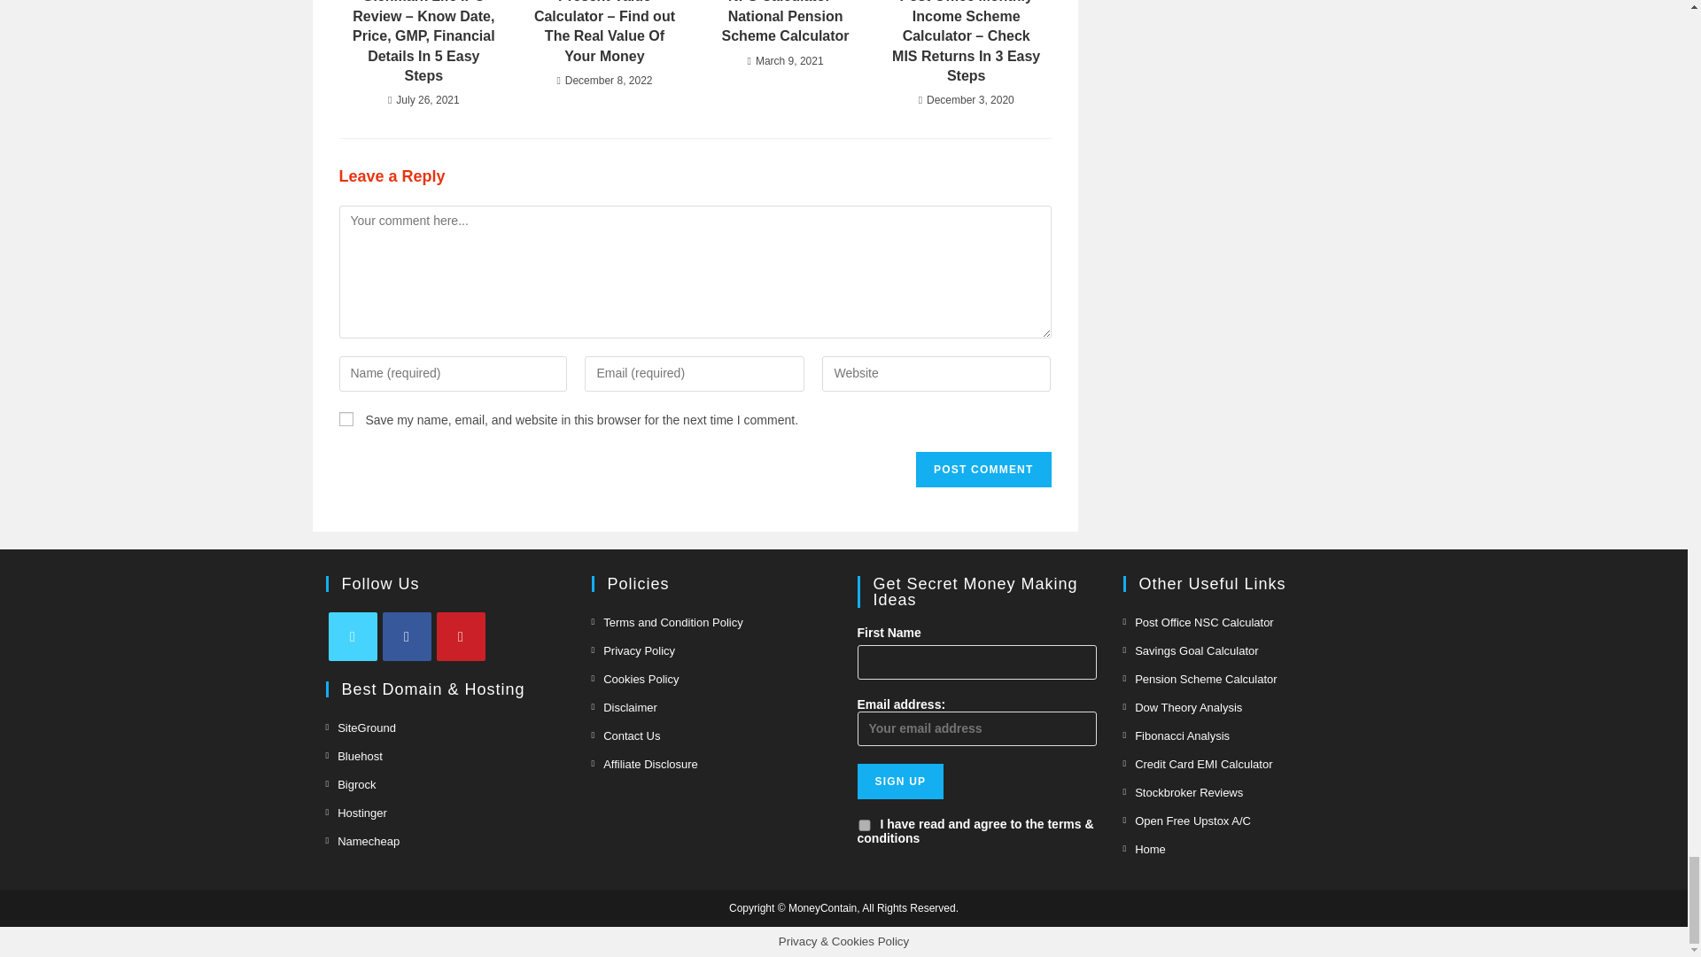 This screenshot has width=1701, height=957. I want to click on yes, so click(346, 418).